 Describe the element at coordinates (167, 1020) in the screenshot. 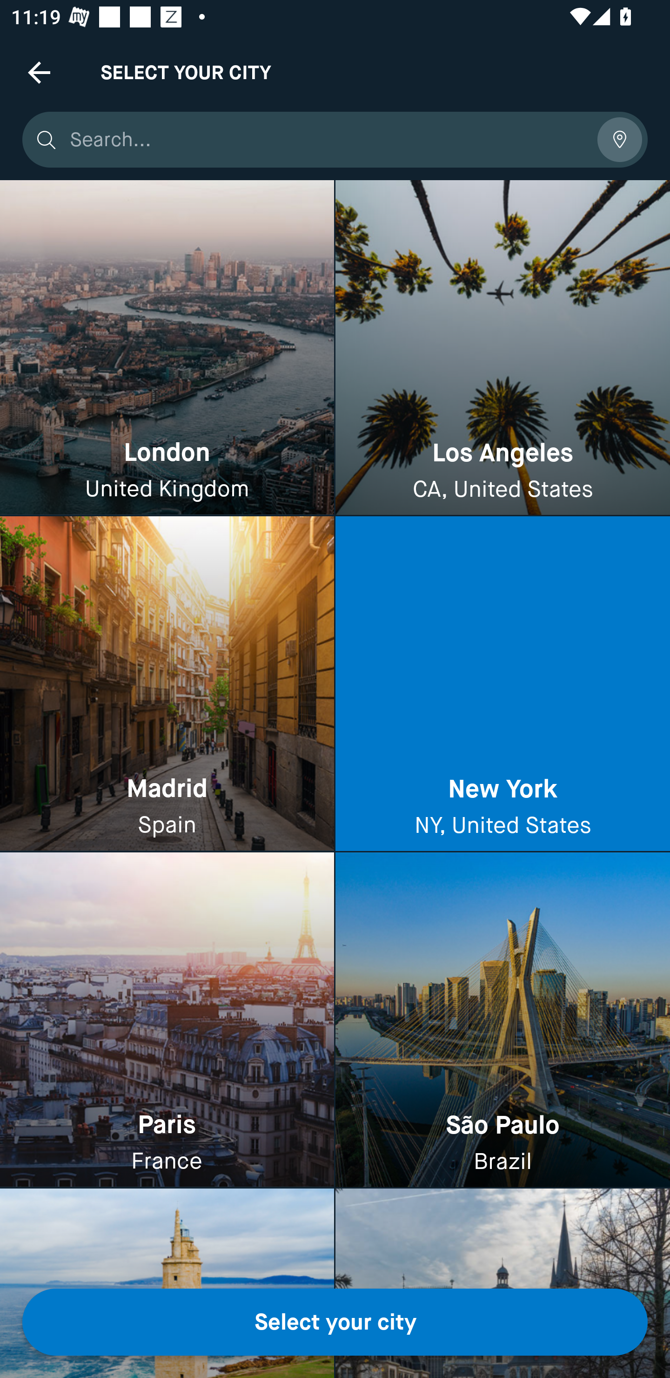

I see `Paris France` at that location.